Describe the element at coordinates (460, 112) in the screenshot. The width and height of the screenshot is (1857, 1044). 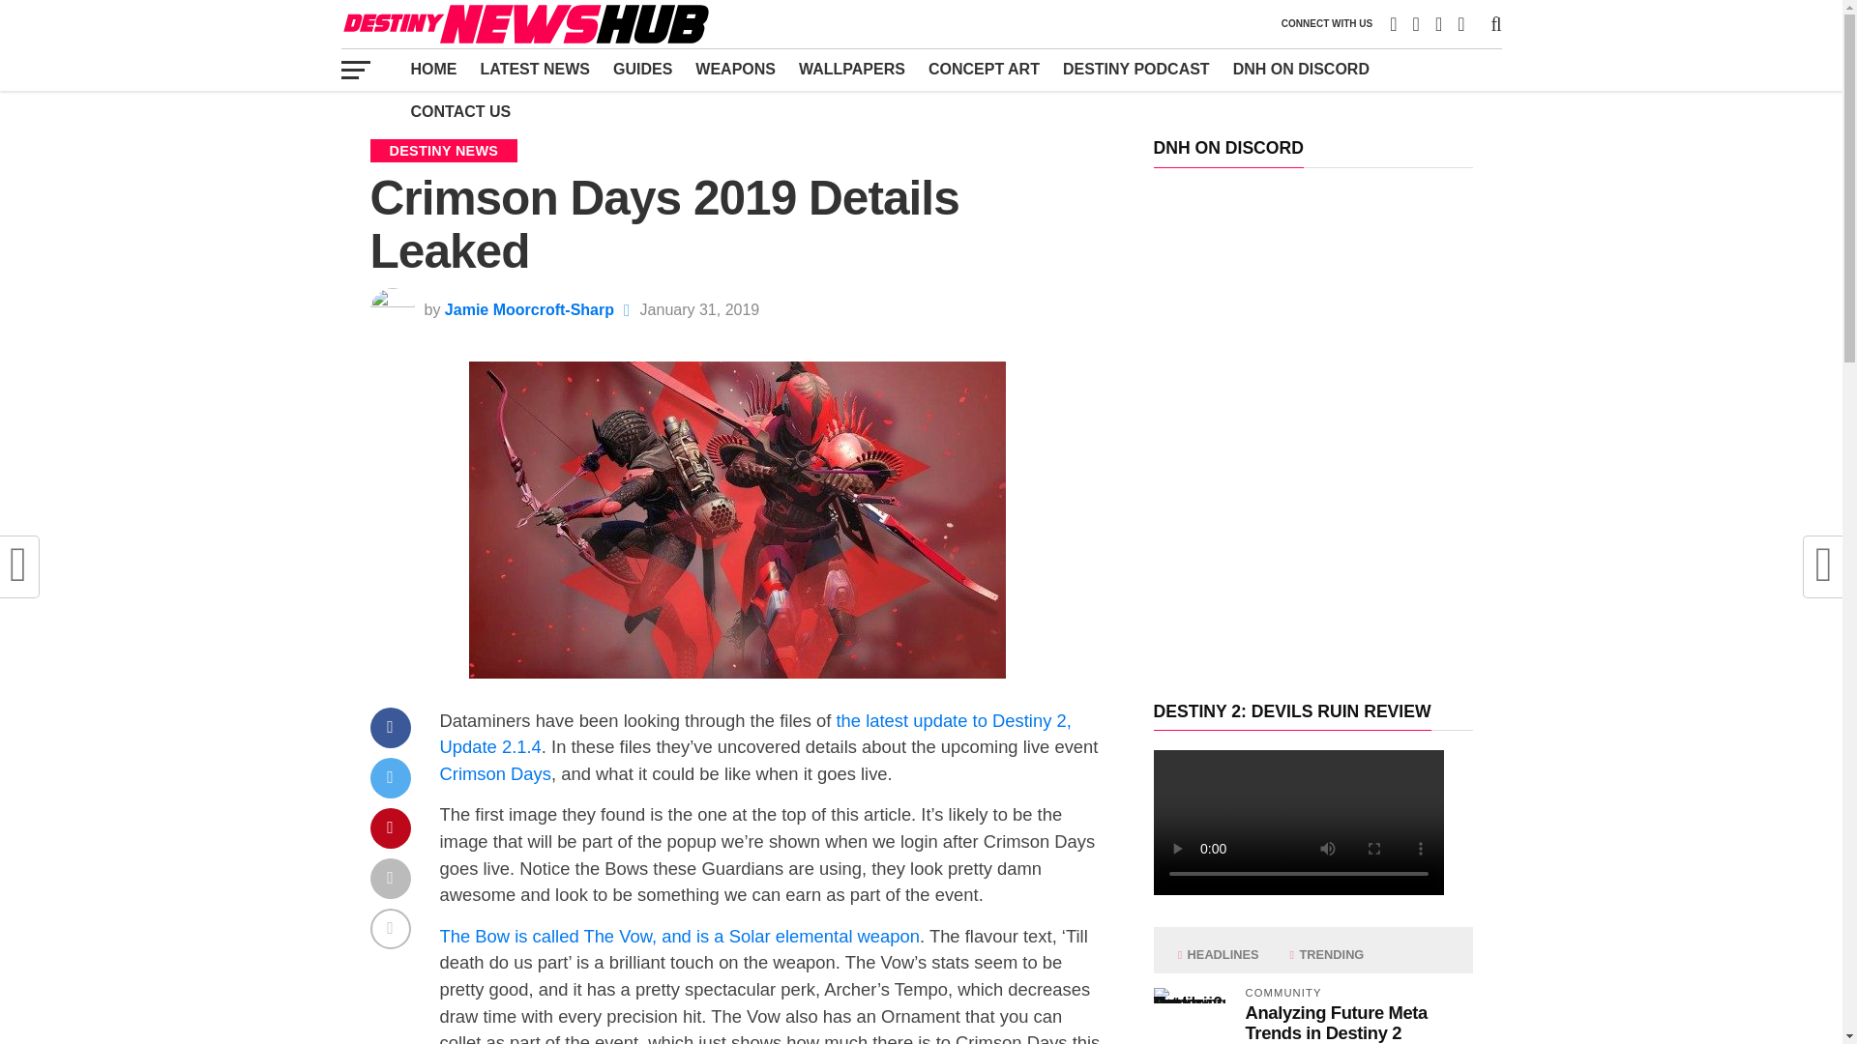
I see `CONTACT US` at that location.